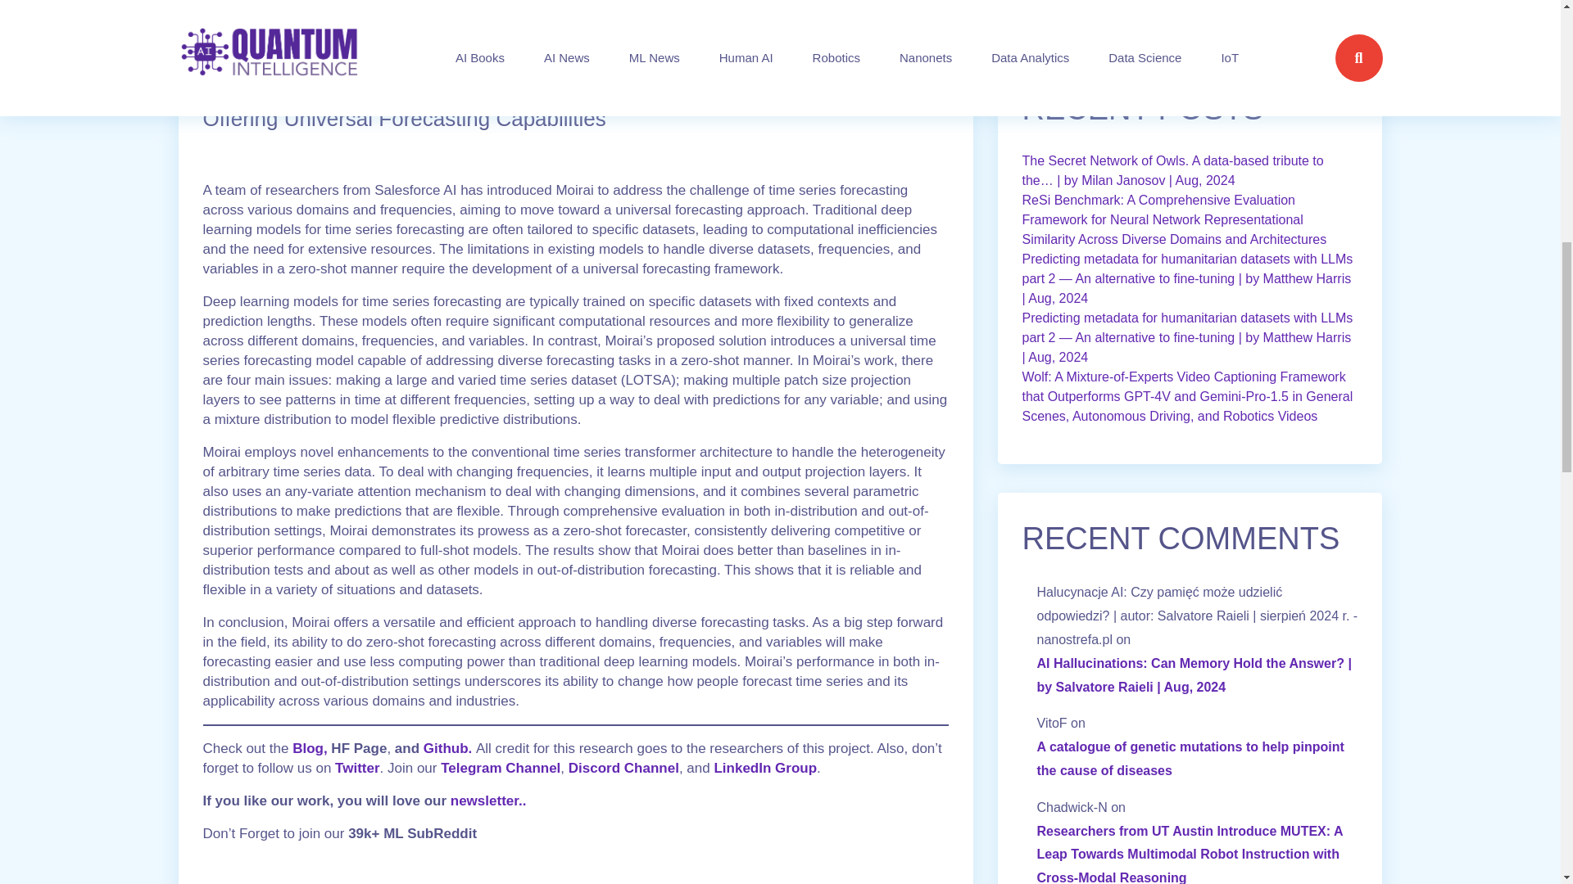  What do you see at coordinates (622, 768) in the screenshot?
I see ` Discord Channel` at bounding box center [622, 768].